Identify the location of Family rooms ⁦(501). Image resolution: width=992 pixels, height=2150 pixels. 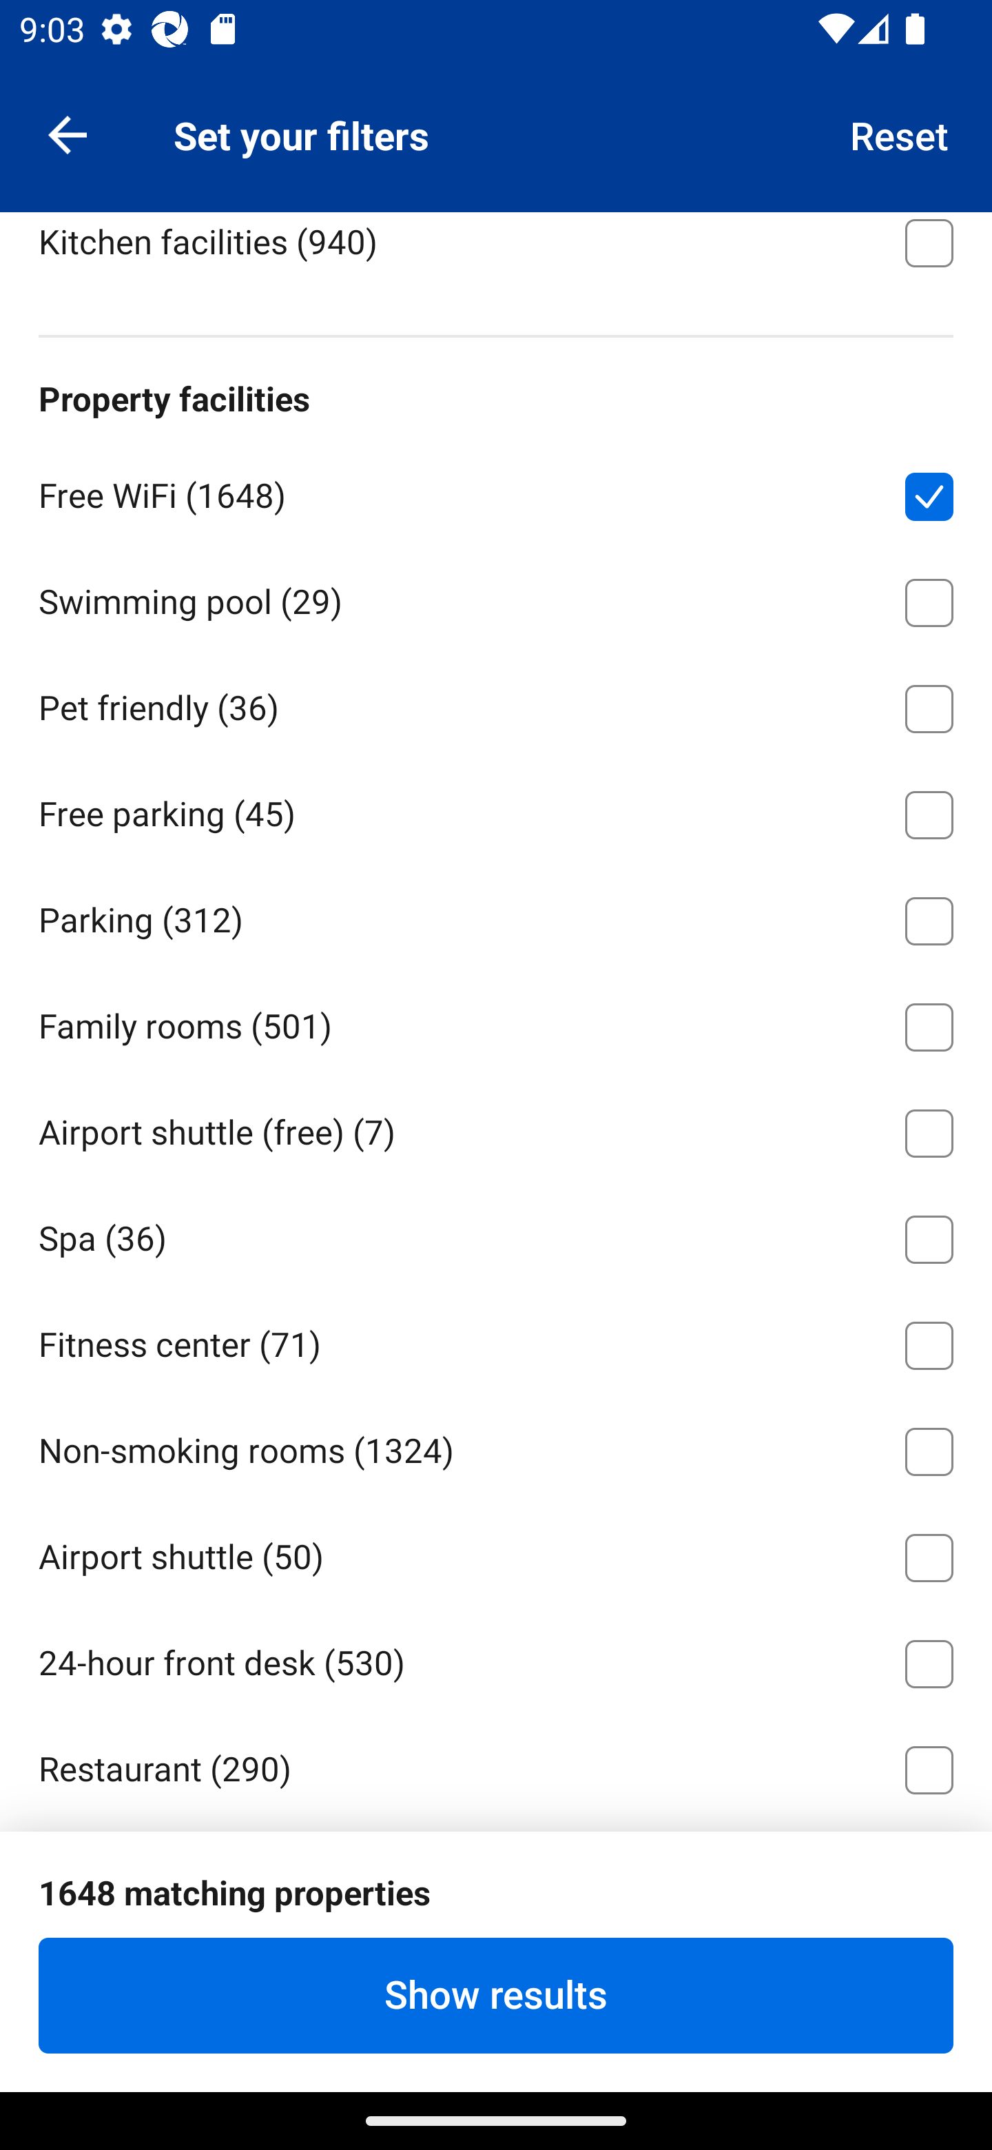
(496, 1023).